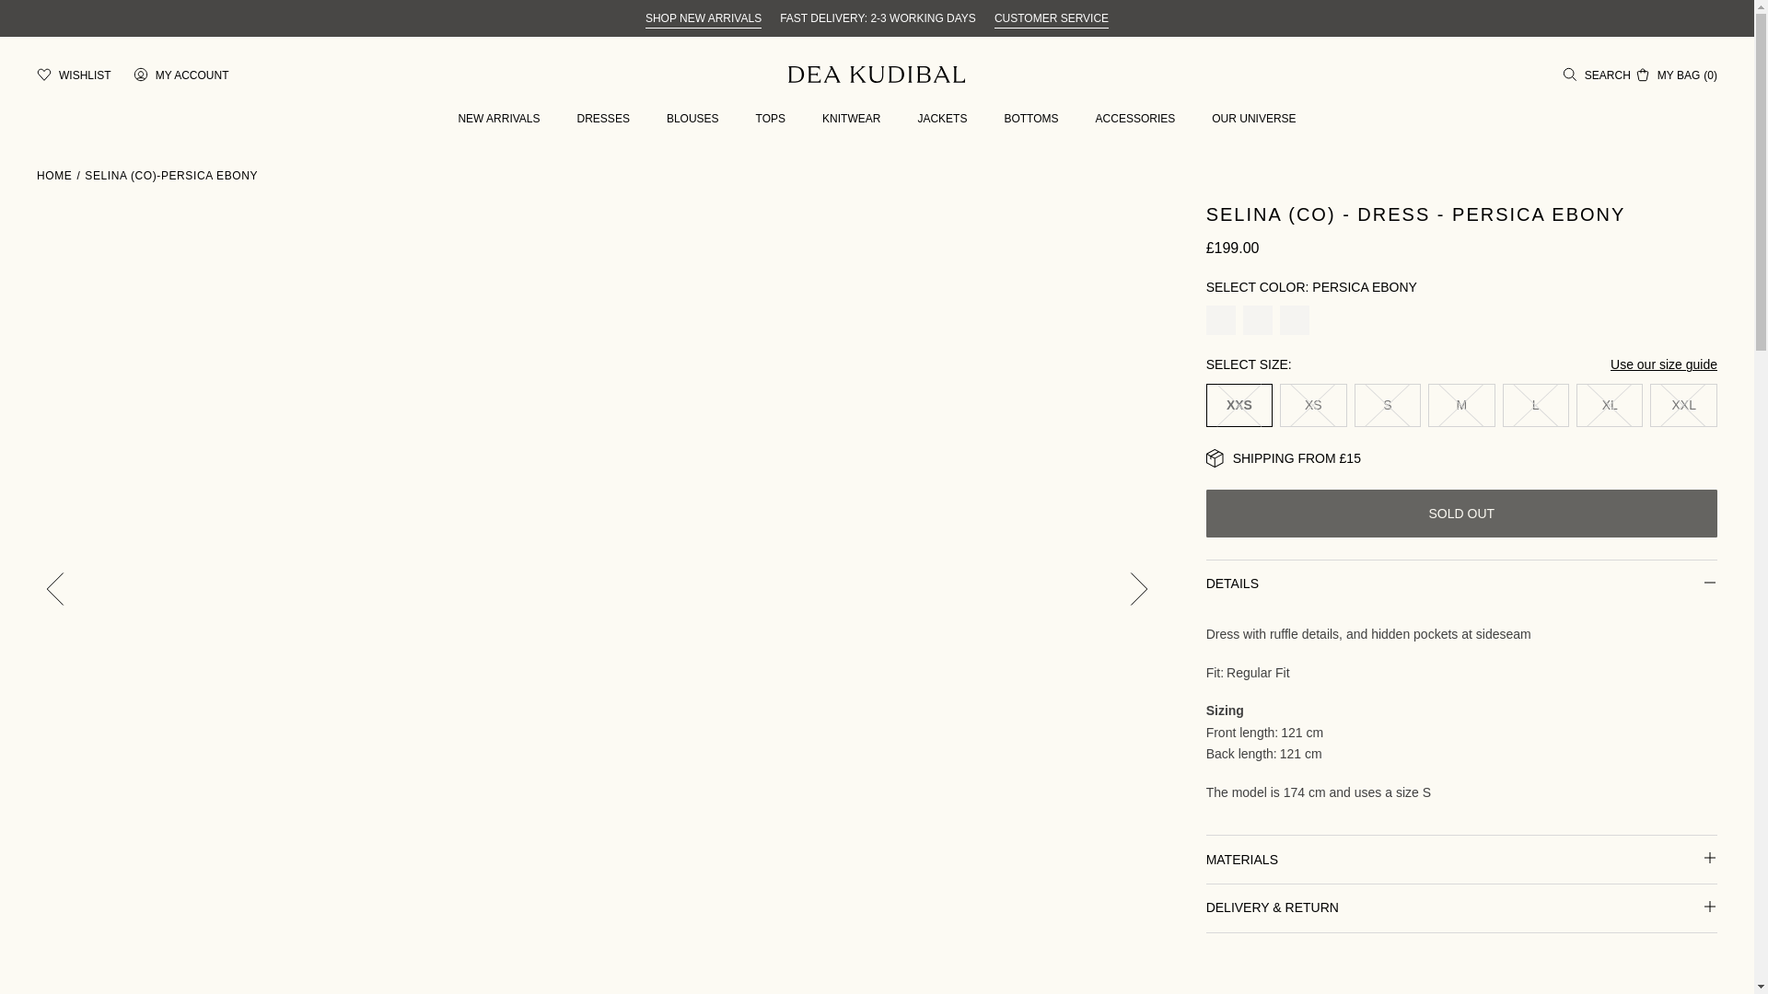 Image resolution: width=1768 pixels, height=994 pixels. I want to click on BOTTOMS, so click(1030, 119).